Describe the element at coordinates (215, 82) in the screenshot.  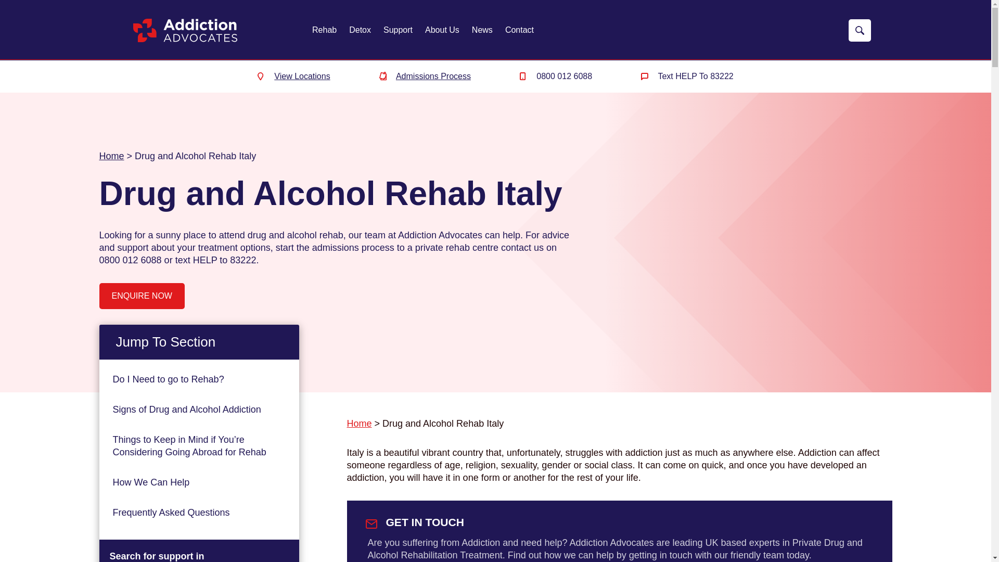
I see `Alcohol Rehab` at that location.